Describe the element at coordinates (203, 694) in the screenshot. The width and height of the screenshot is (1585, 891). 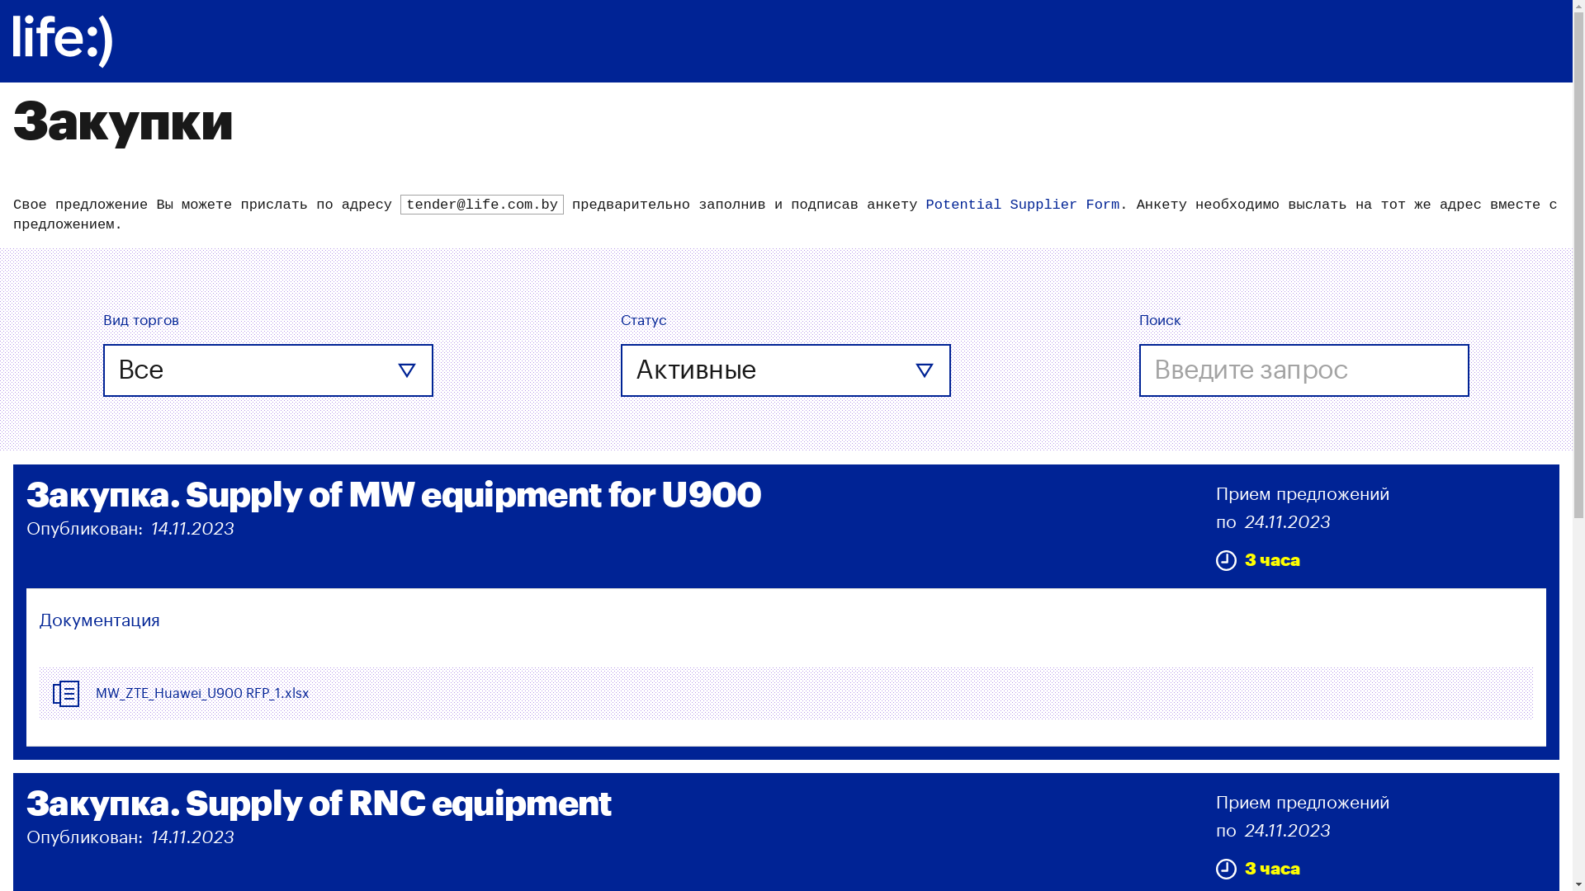
I see `MW_ZTE_Huawei_U900 RFP_1.xlsx` at that location.